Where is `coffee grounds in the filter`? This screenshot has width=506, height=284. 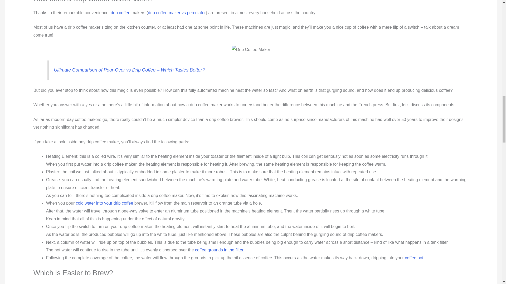
coffee grounds in the filter is located at coordinates (219, 250).